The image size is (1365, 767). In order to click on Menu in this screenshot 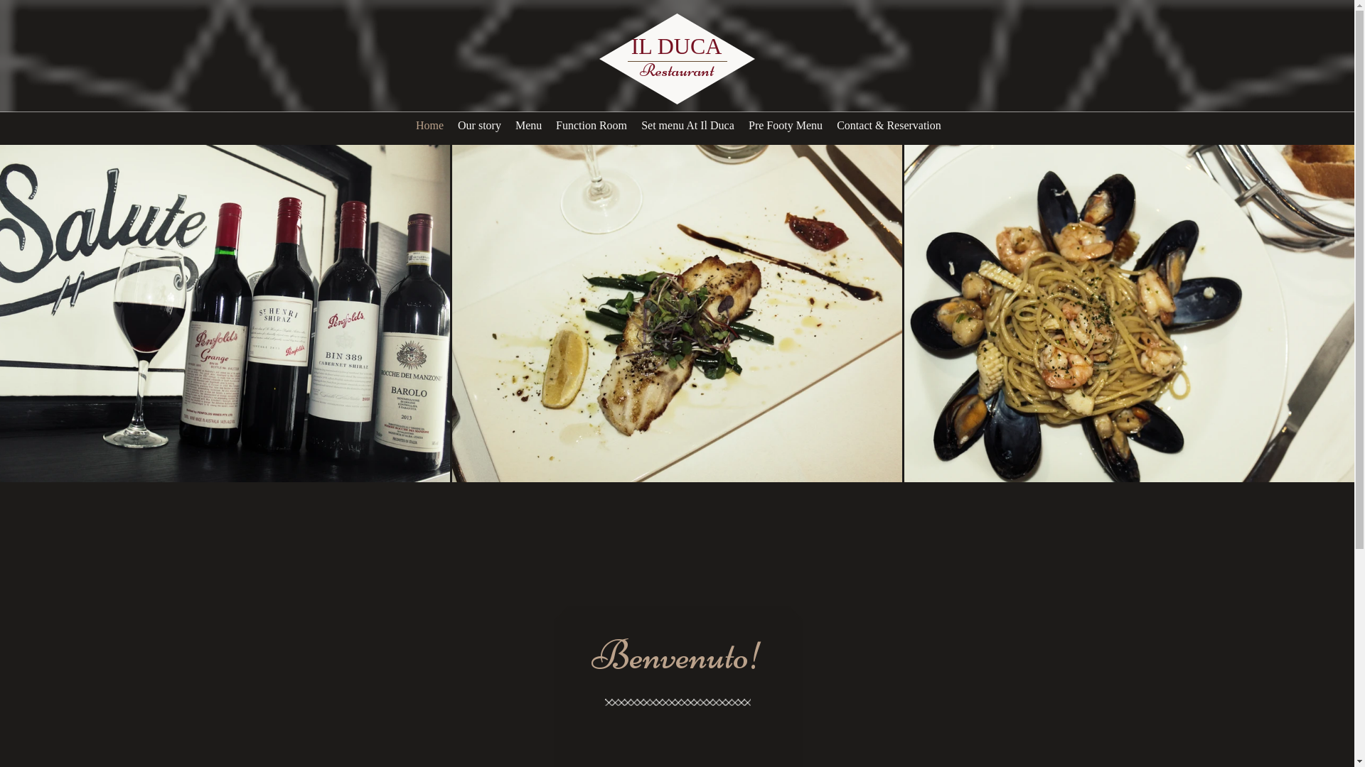, I will do `click(529, 125)`.